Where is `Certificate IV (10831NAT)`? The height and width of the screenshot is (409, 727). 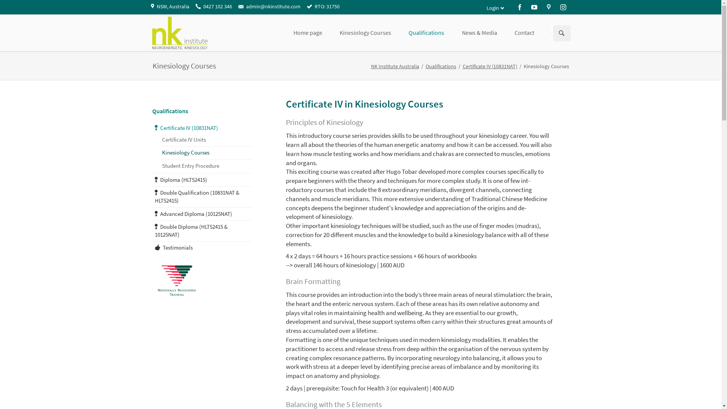
Certificate IV (10831NAT) is located at coordinates (203, 128).